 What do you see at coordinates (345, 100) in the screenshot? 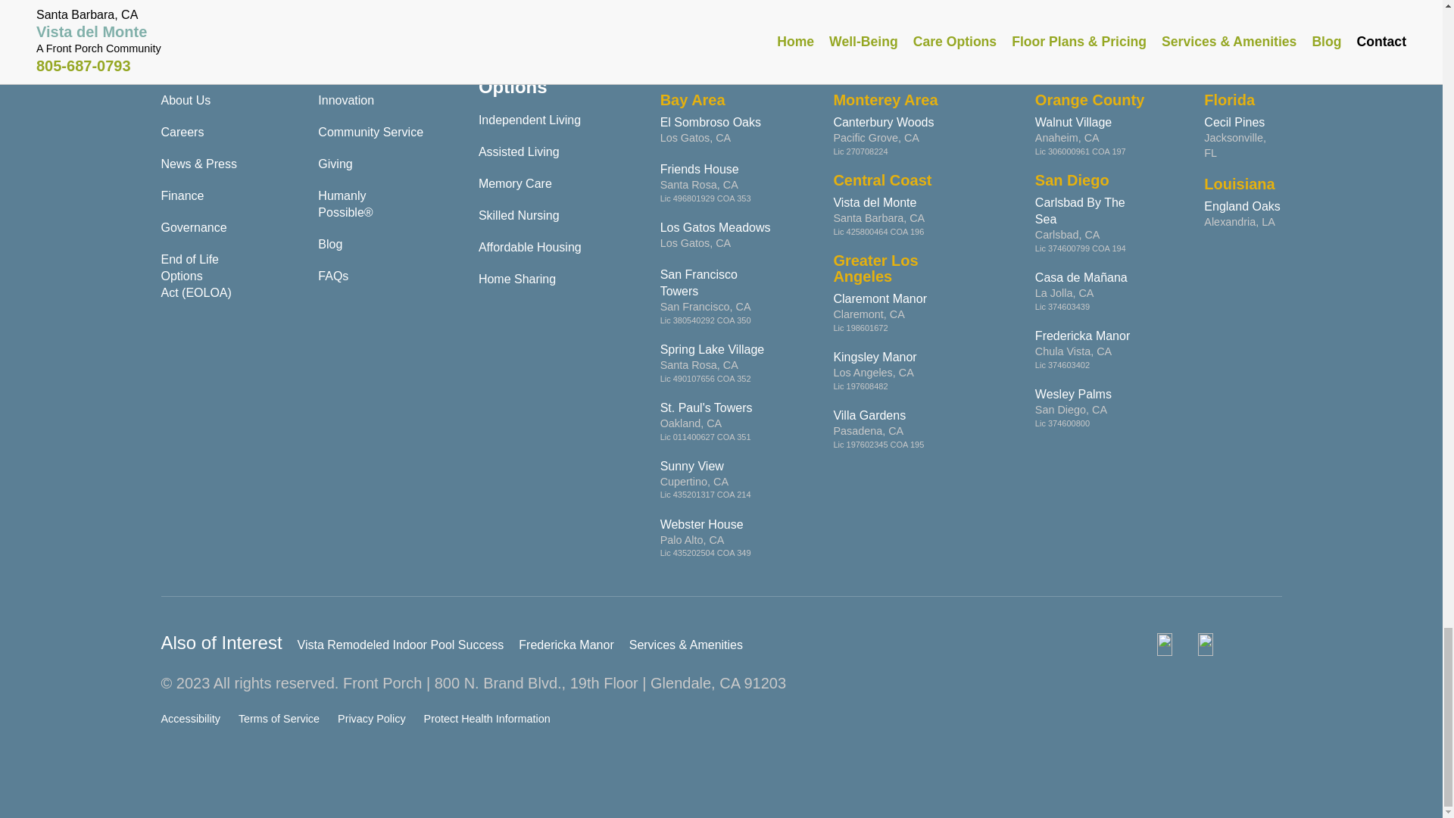
I see `Innovation` at bounding box center [345, 100].